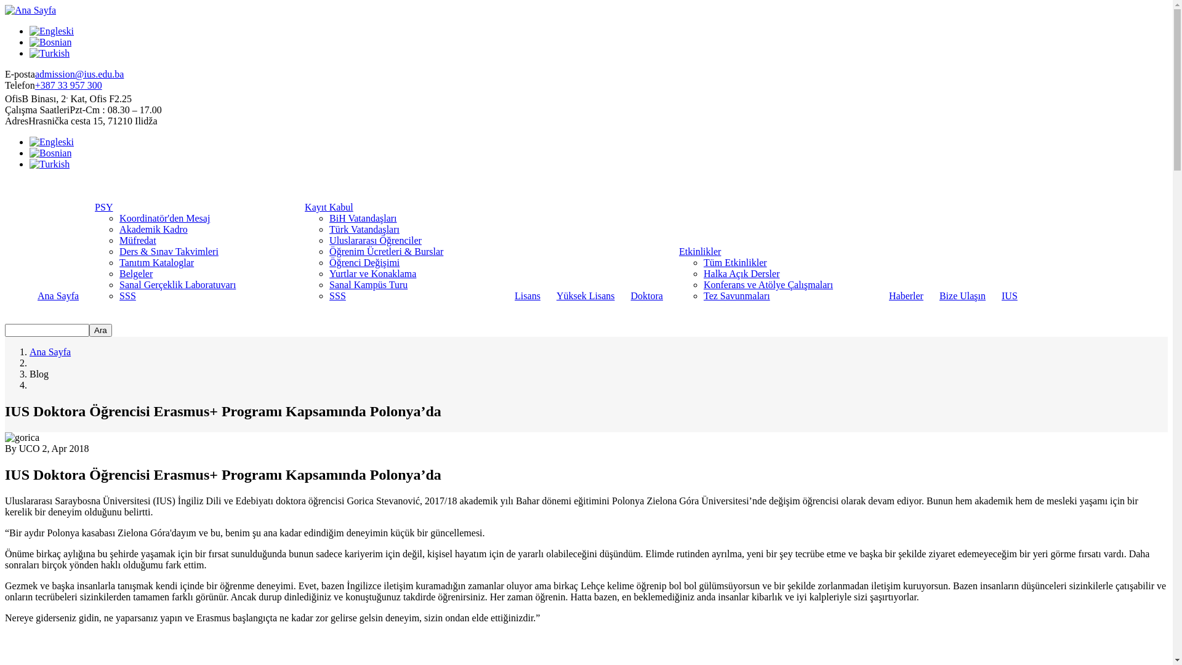 This screenshot has width=1182, height=665. What do you see at coordinates (31, 10) in the screenshot?
I see `Ana Sayfa` at bounding box center [31, 10].